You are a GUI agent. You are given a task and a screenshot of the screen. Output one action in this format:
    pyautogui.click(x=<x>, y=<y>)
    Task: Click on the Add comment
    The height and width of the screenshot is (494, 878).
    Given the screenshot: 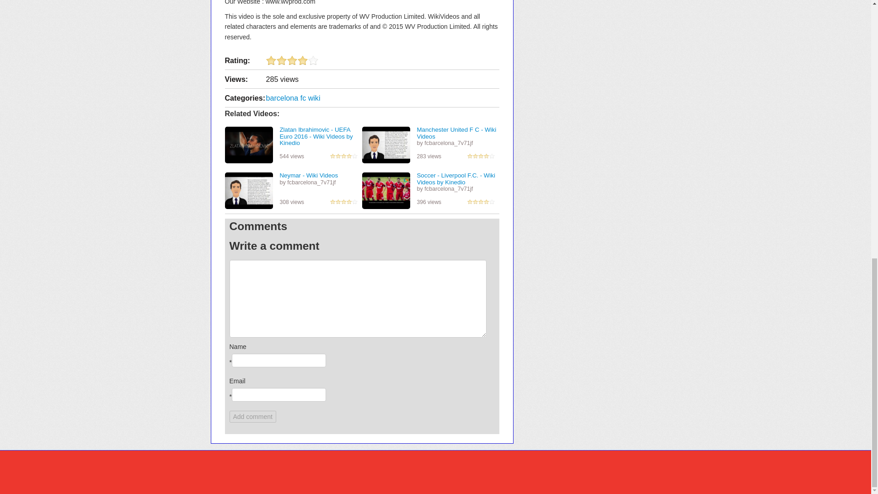 What is the action you would take?
    pyautogui.click(x=252, y=416)
    